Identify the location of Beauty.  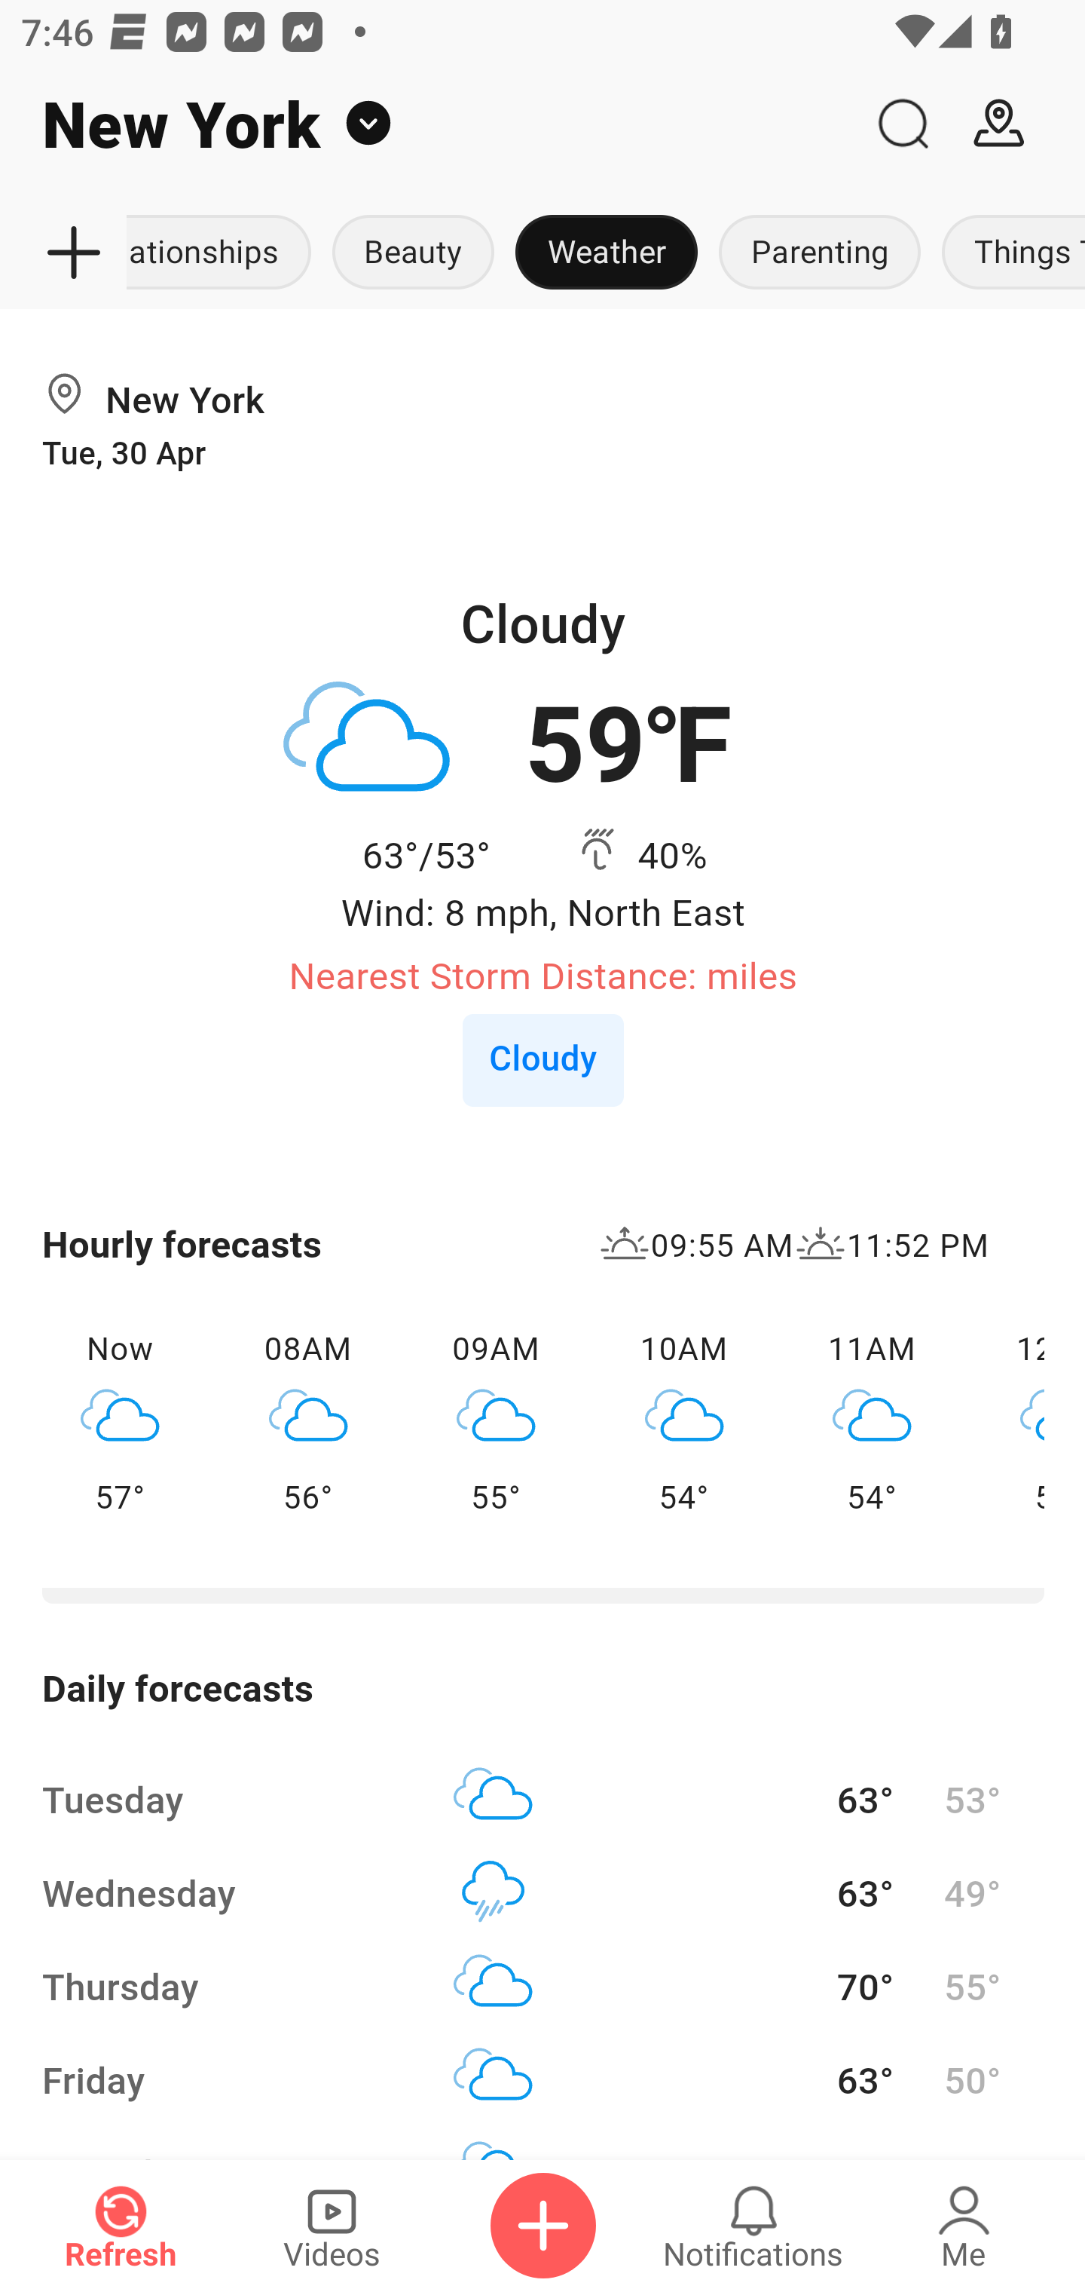
(413, 253).